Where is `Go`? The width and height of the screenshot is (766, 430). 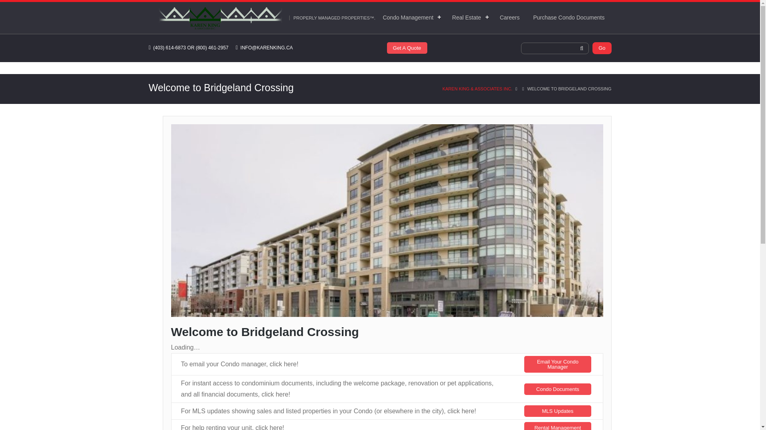 Go is located at coordinates (602, 48).